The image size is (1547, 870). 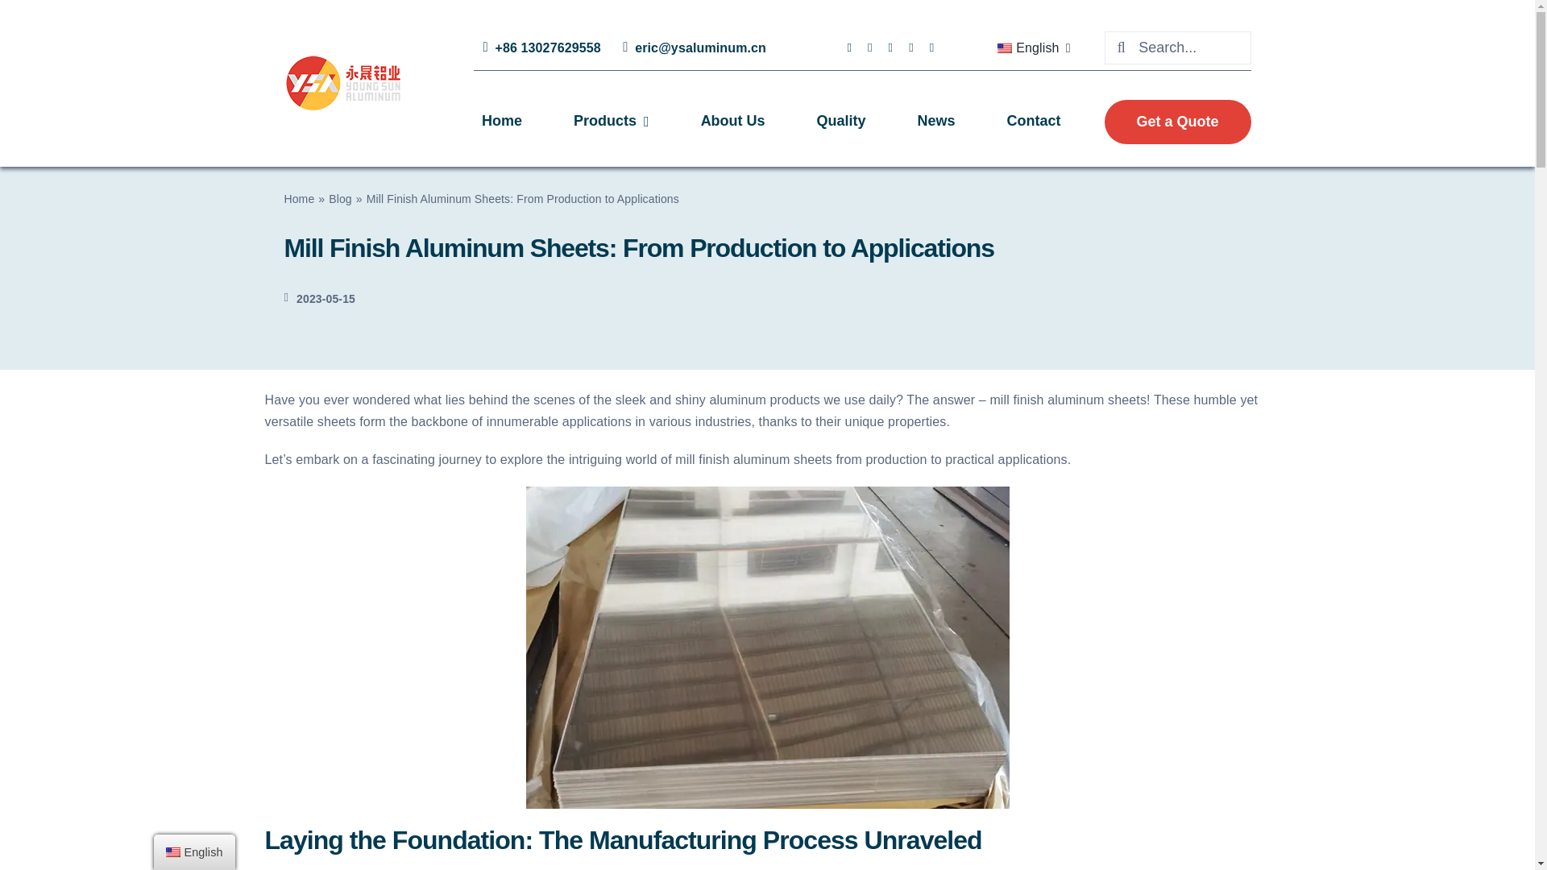 What do you see at coordinates (1031, 48) in the screenshot?
I see `English` at bounding box center [1031, 48].